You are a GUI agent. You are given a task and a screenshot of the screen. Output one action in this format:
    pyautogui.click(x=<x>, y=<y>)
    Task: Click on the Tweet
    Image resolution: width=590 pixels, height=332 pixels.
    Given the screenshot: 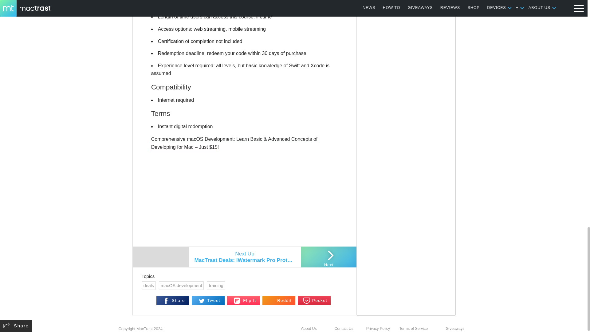 What is the action you would take?
    pyautogui.click(x=208, y=301)
    